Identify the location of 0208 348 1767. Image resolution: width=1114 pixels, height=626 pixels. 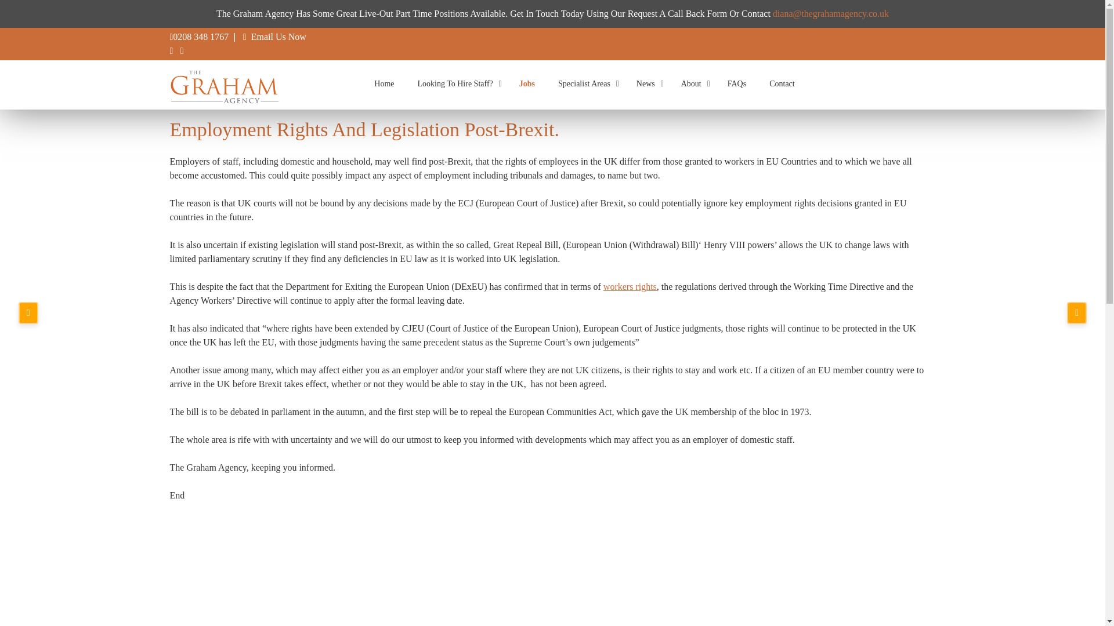
(200, 37).